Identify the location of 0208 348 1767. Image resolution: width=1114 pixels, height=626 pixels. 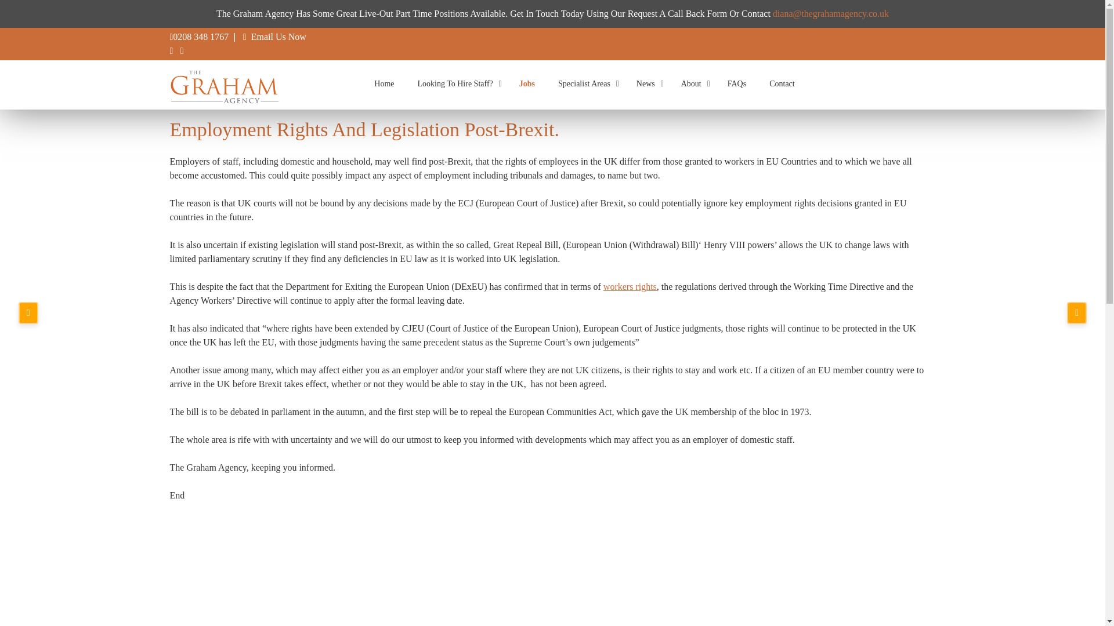
(200, 37).